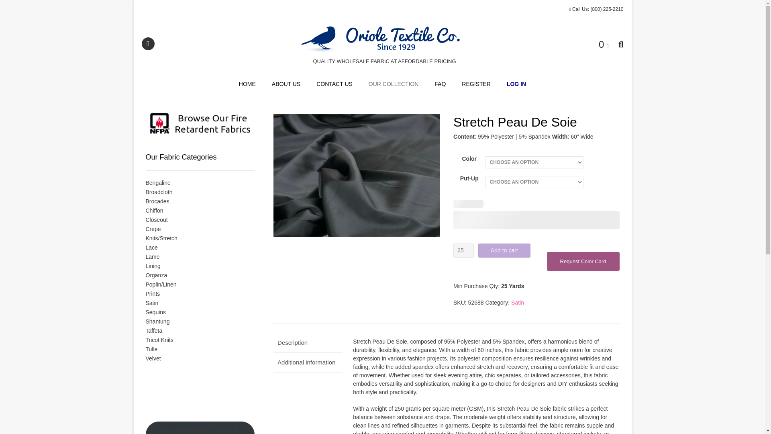 The width and height of the screenshot is (771, 434). I want to click on Send Us an Email, so click(148, 43).